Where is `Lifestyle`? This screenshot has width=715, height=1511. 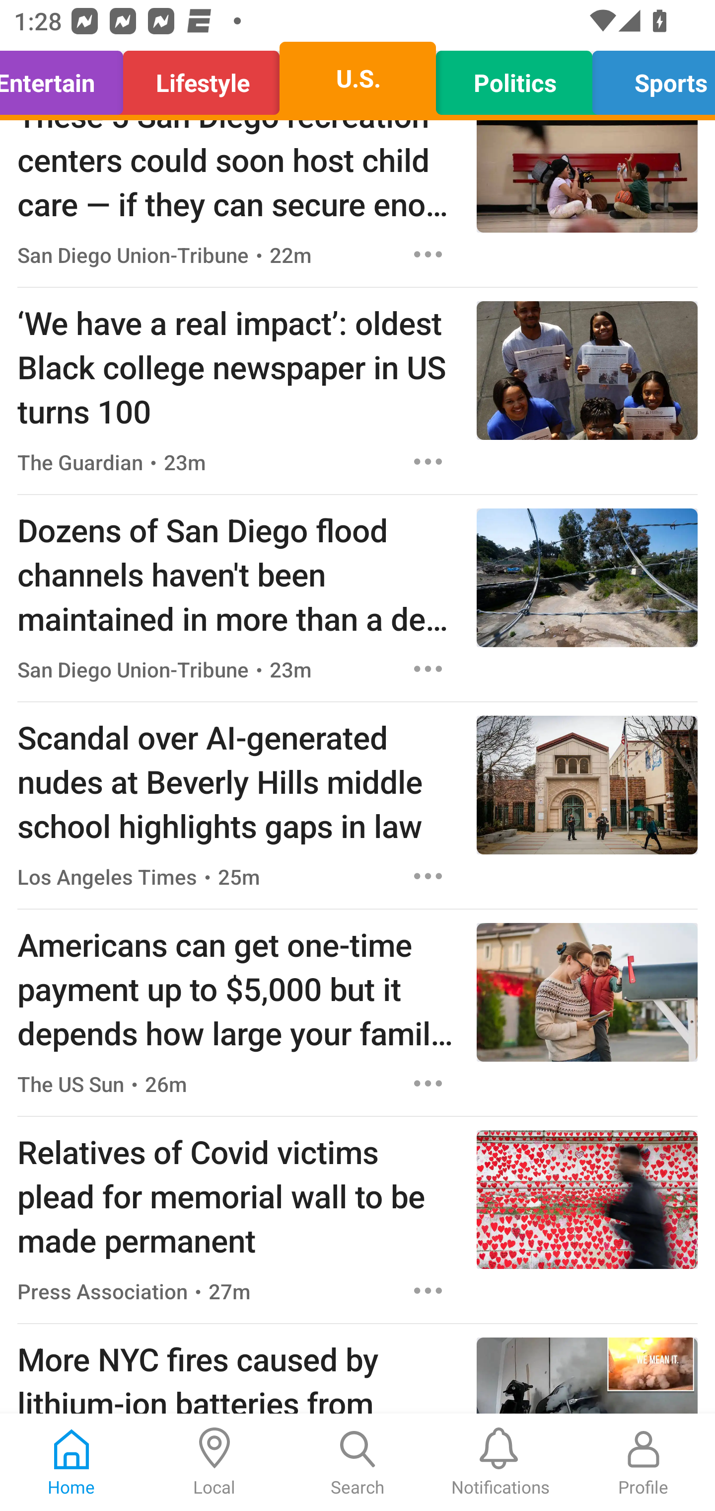
Lifestyle is located at coordinates (202, 79).